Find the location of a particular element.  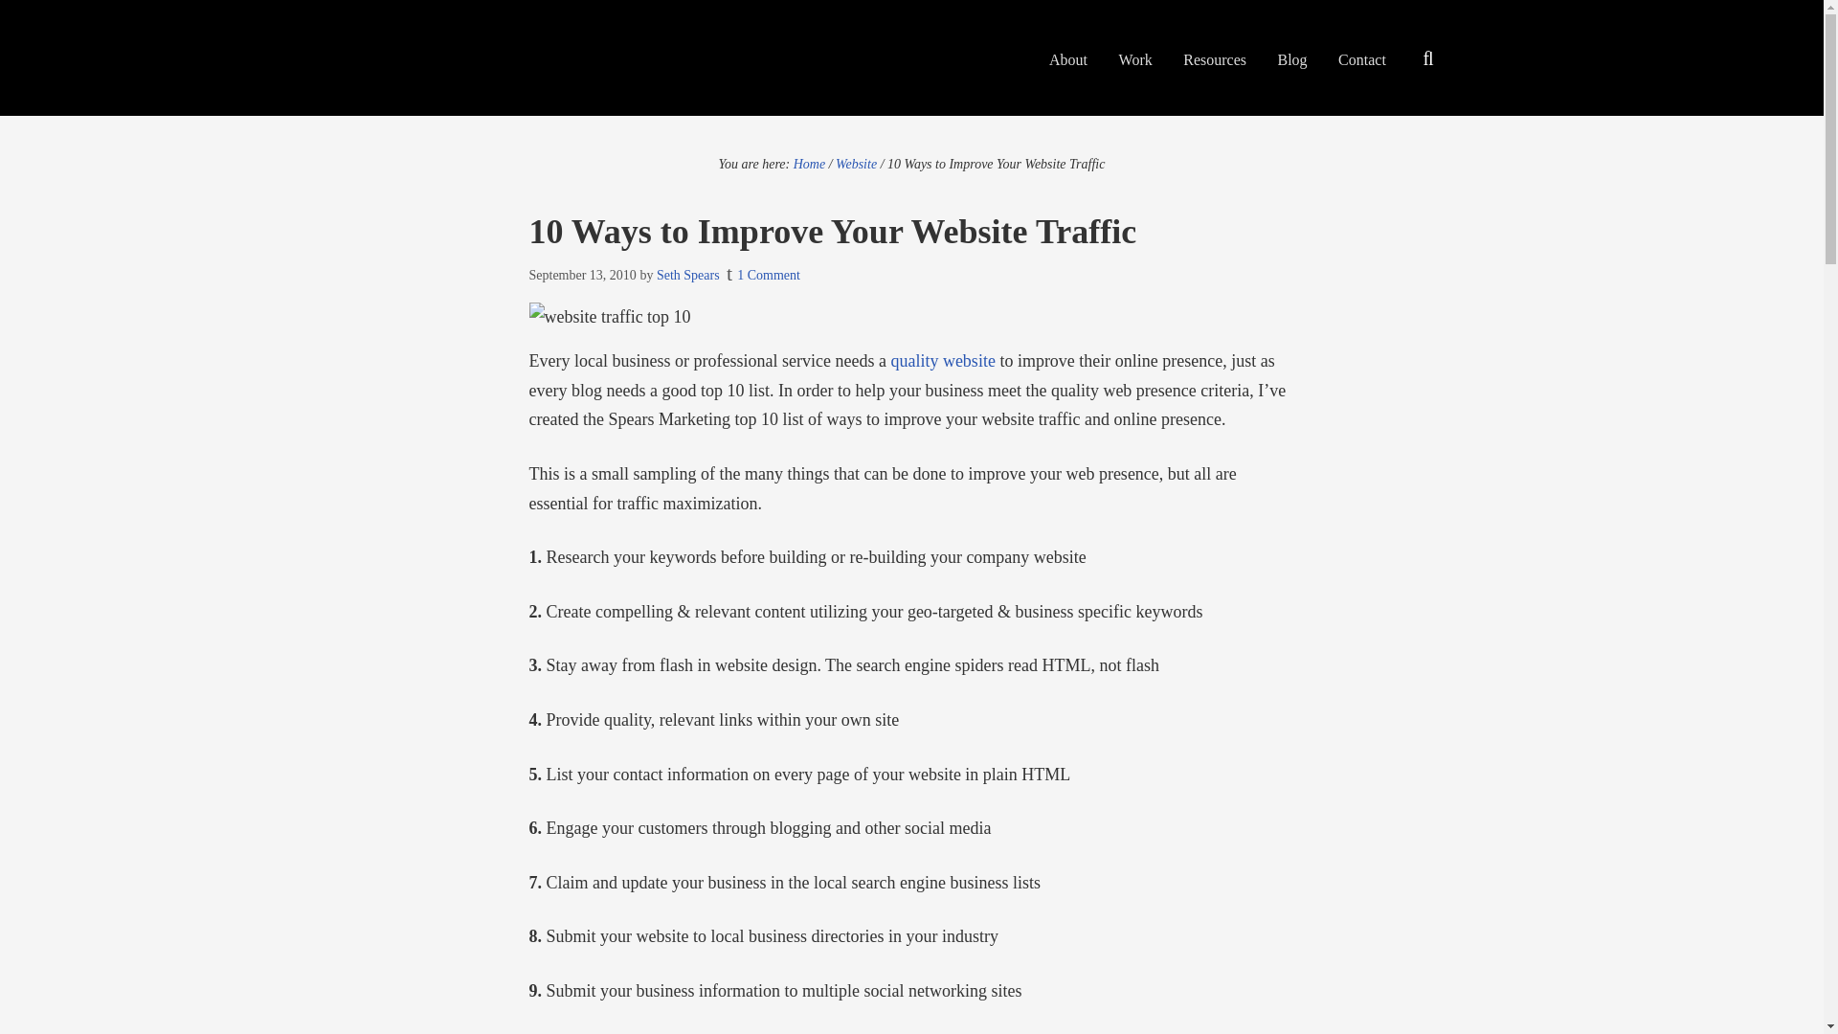

quality website is located at coordinates (942, 360).